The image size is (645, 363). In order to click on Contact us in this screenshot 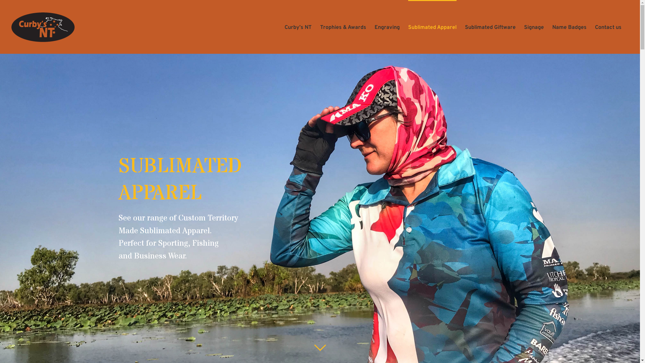, I will do `click(608, 27)`.